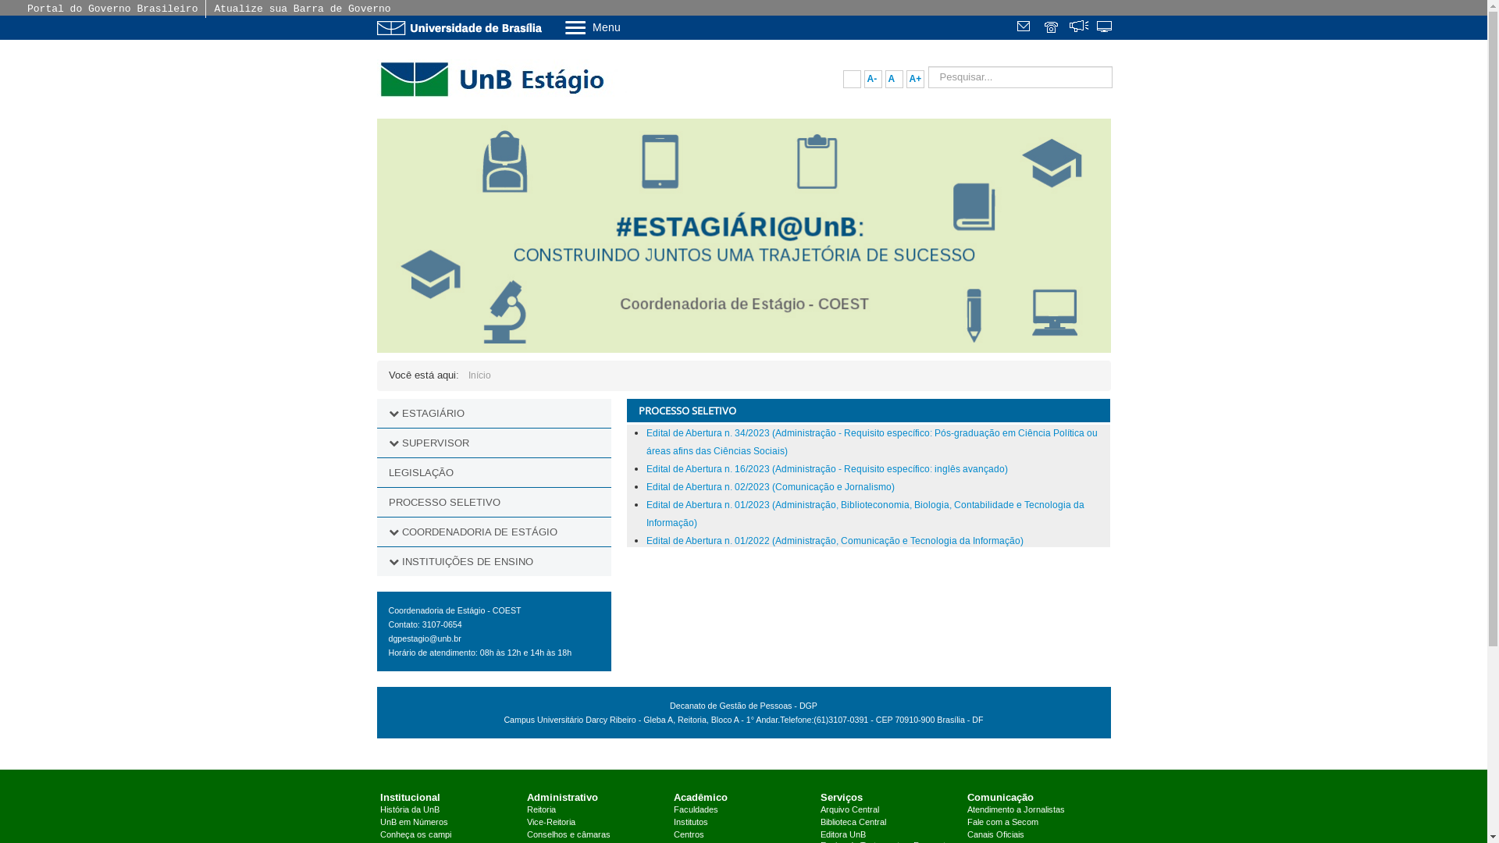  I want to click on Centros, so click(689, 835).